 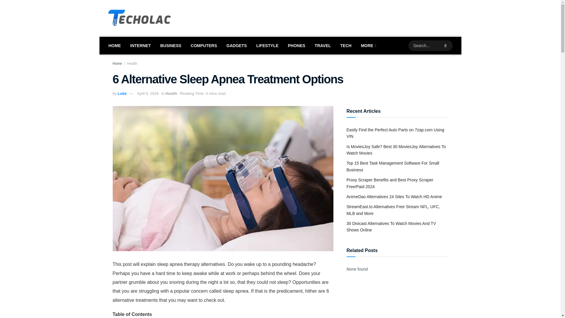 What do you see at coordinates (204, 45) in the screenshot?
I see `COMPUTERS` at bounding box center [204, 45].